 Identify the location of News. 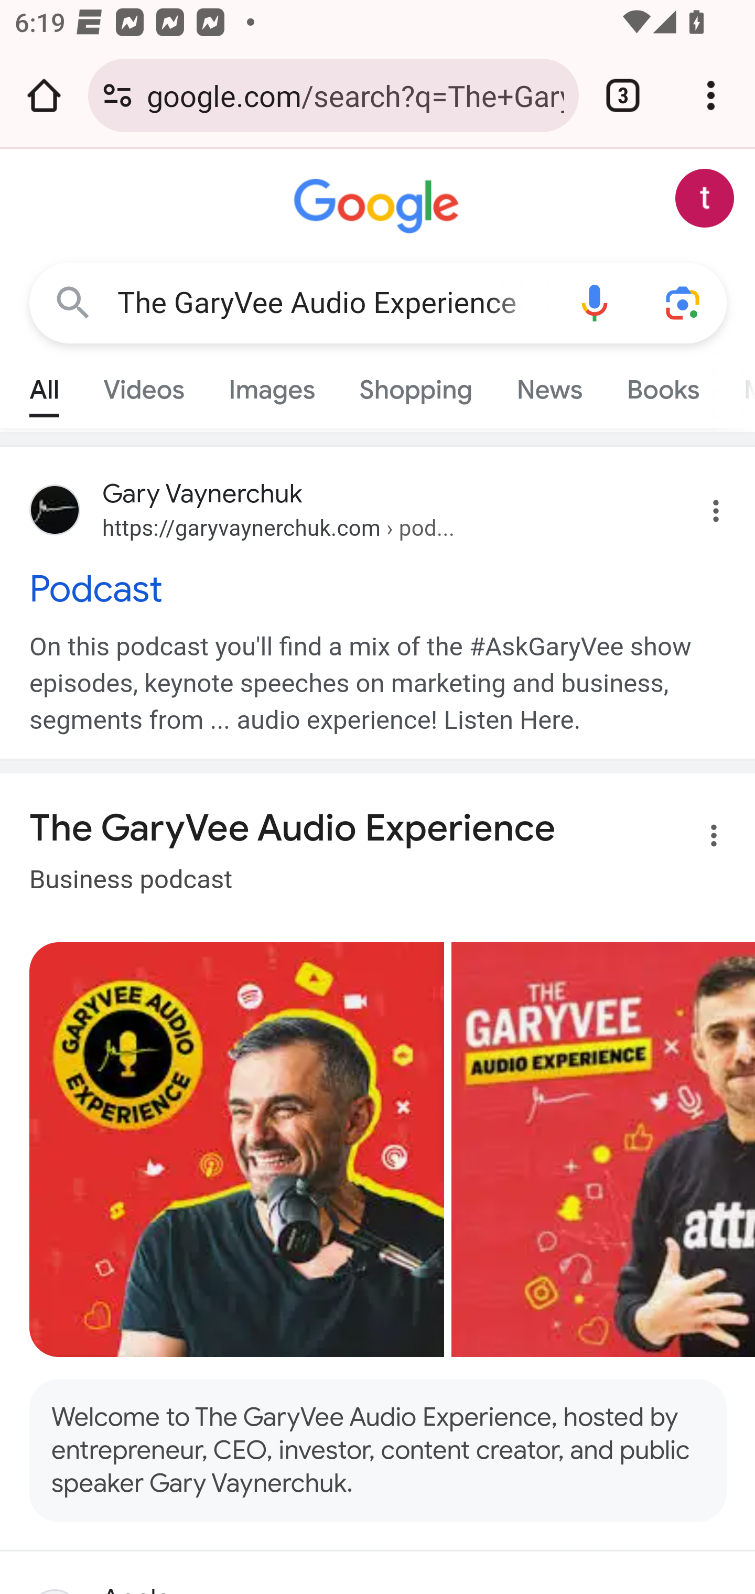
(549, 385).